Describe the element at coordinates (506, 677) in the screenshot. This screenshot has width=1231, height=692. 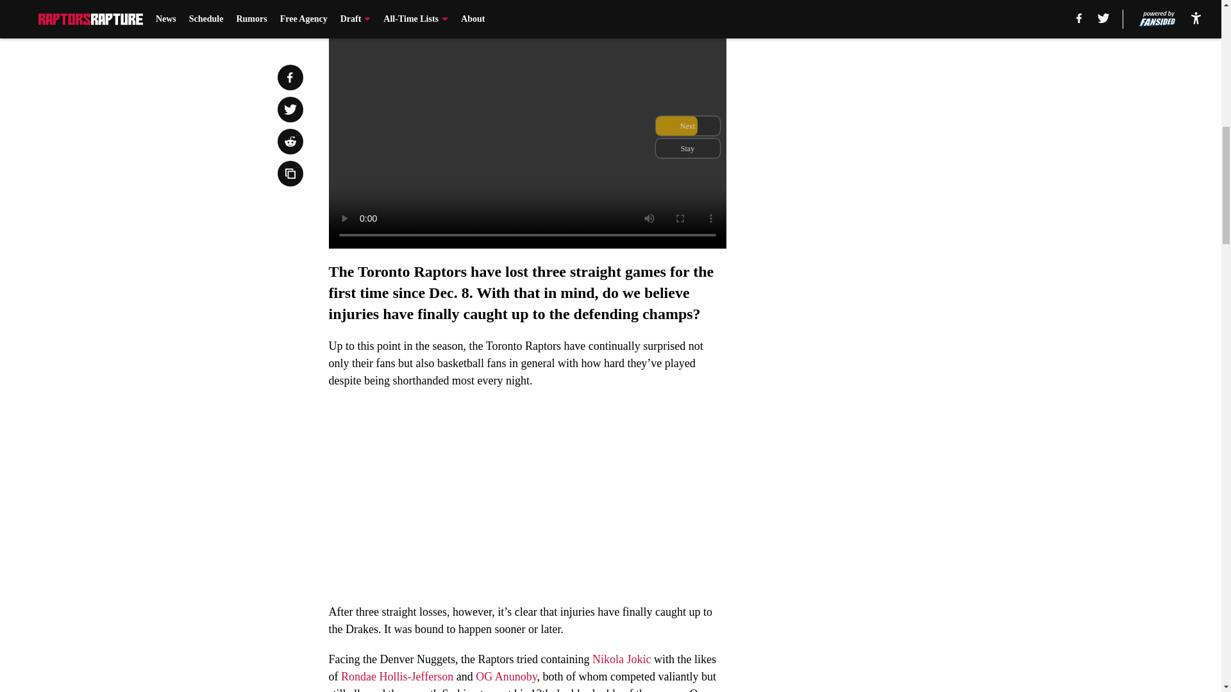
I see `OG Anunoby` at that location.